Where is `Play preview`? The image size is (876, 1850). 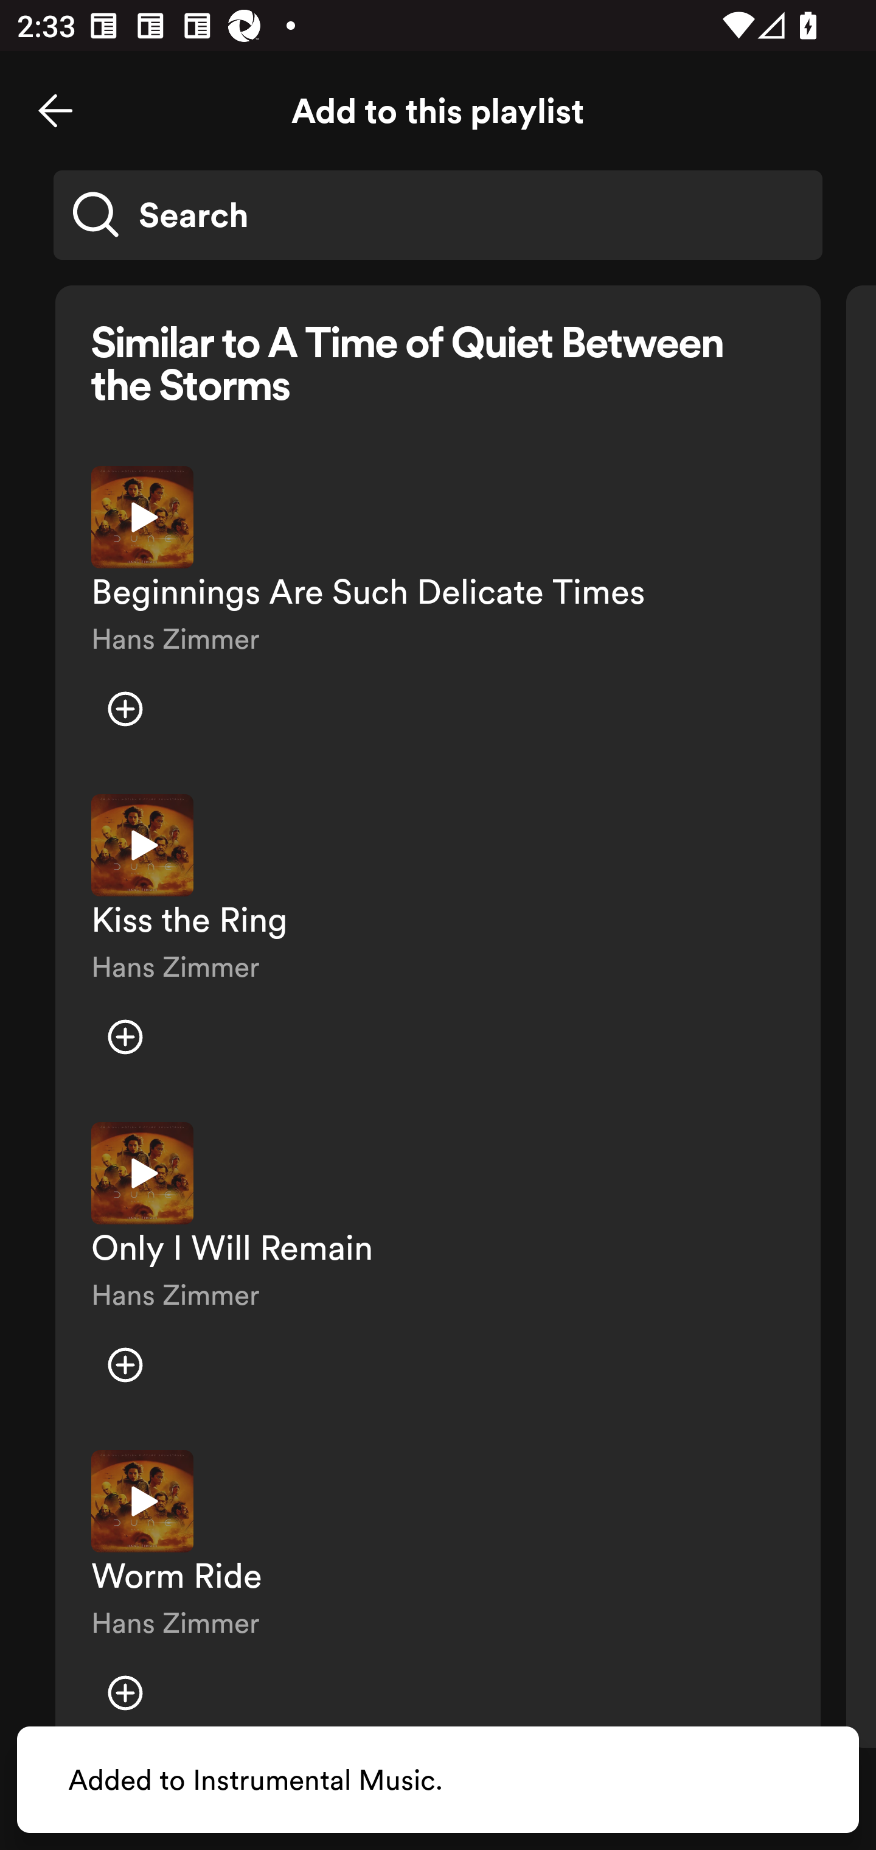
Play preview is located at coordinates (142, 1173).